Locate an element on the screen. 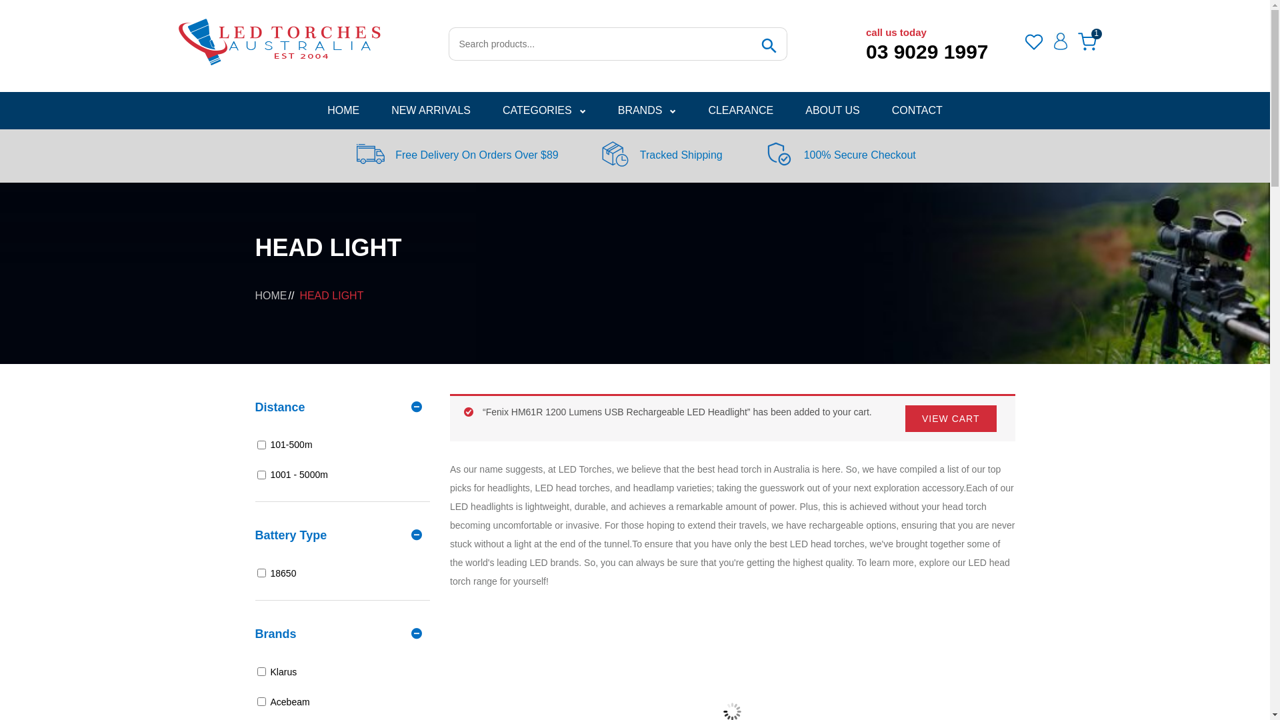 The width and height of the screenshot is (1280, 720). ABOUT US is located at coordinates (833, 111).